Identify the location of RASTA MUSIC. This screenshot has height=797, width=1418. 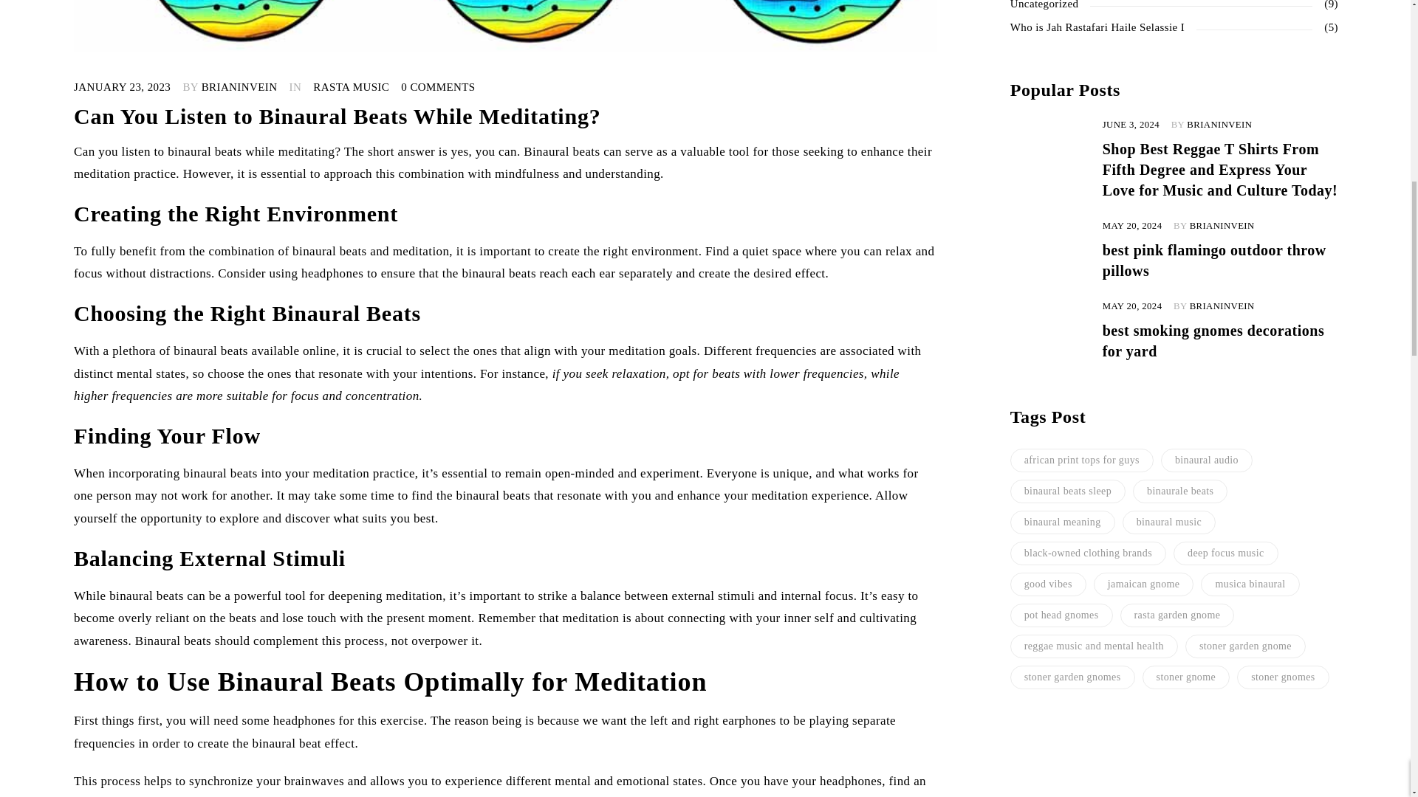
(351, 87).